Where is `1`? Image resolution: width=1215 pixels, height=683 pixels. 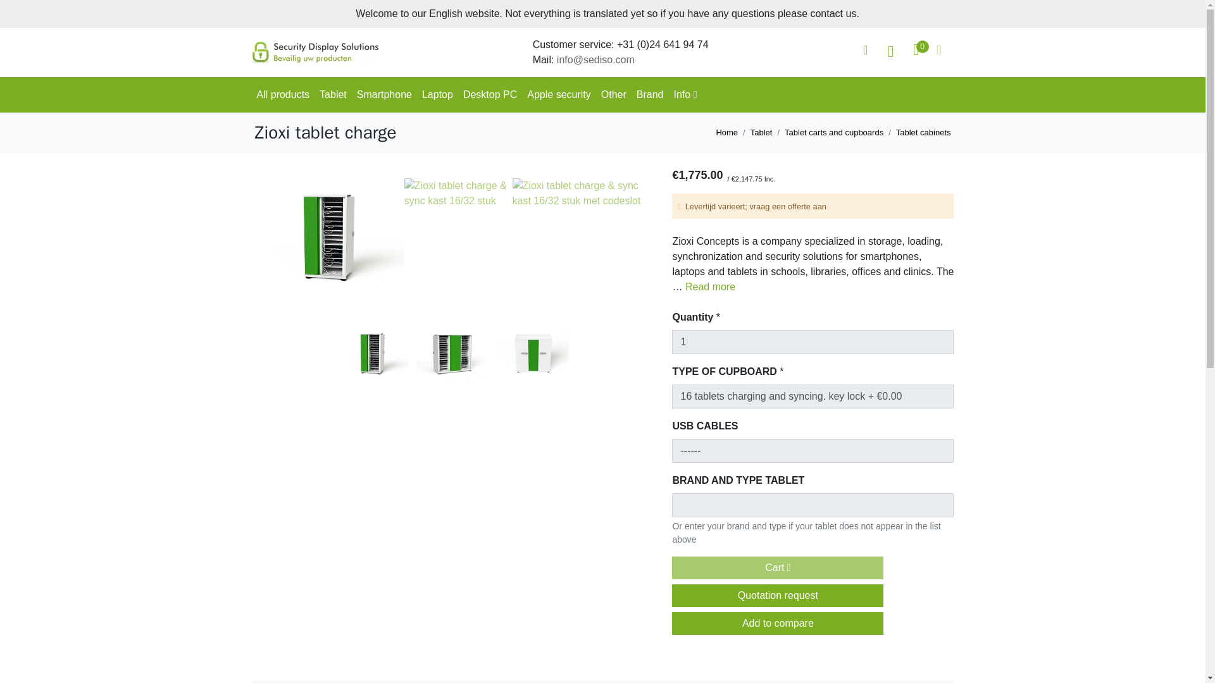
1 is located at coordinates (813, 341).